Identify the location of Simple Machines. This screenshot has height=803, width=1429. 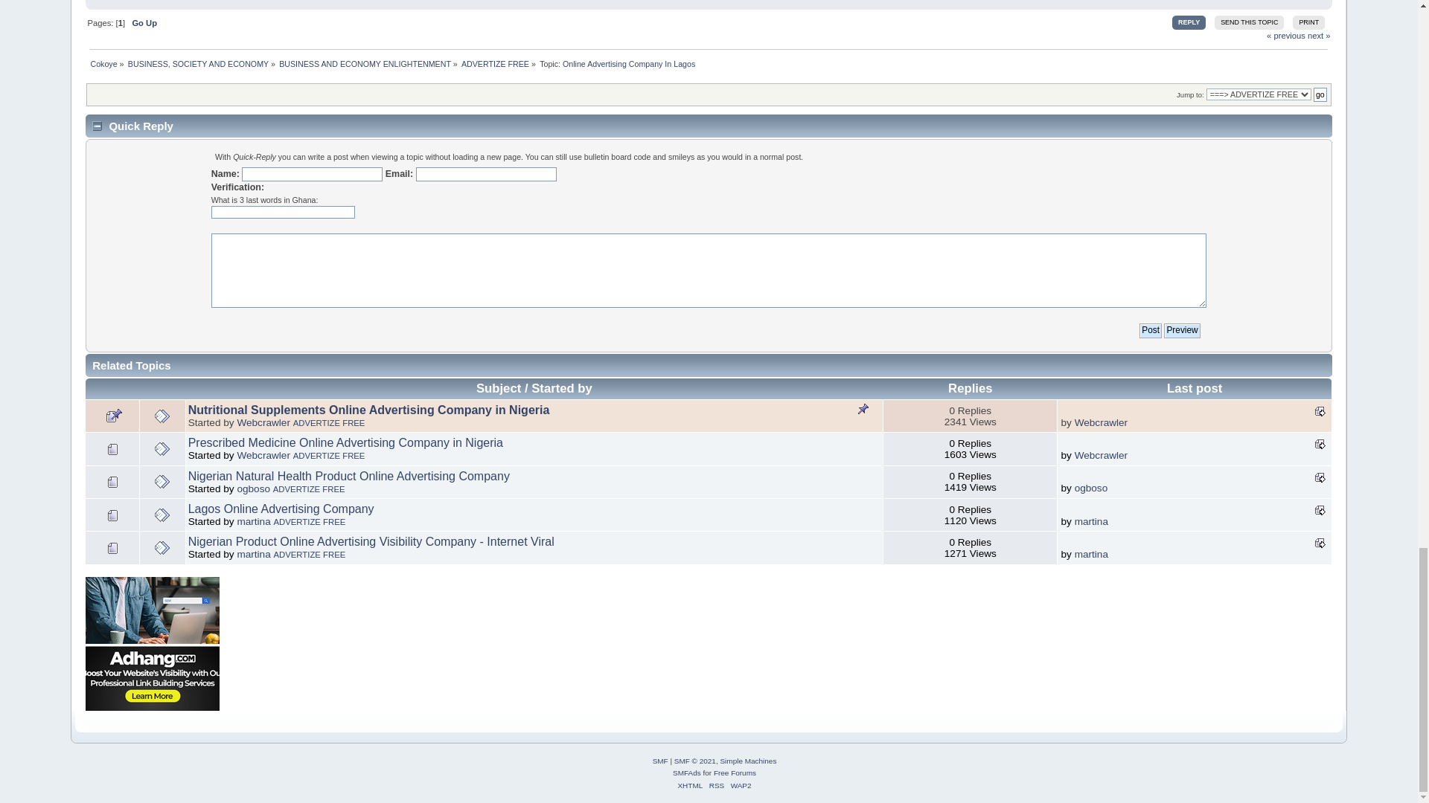
(747, 761).